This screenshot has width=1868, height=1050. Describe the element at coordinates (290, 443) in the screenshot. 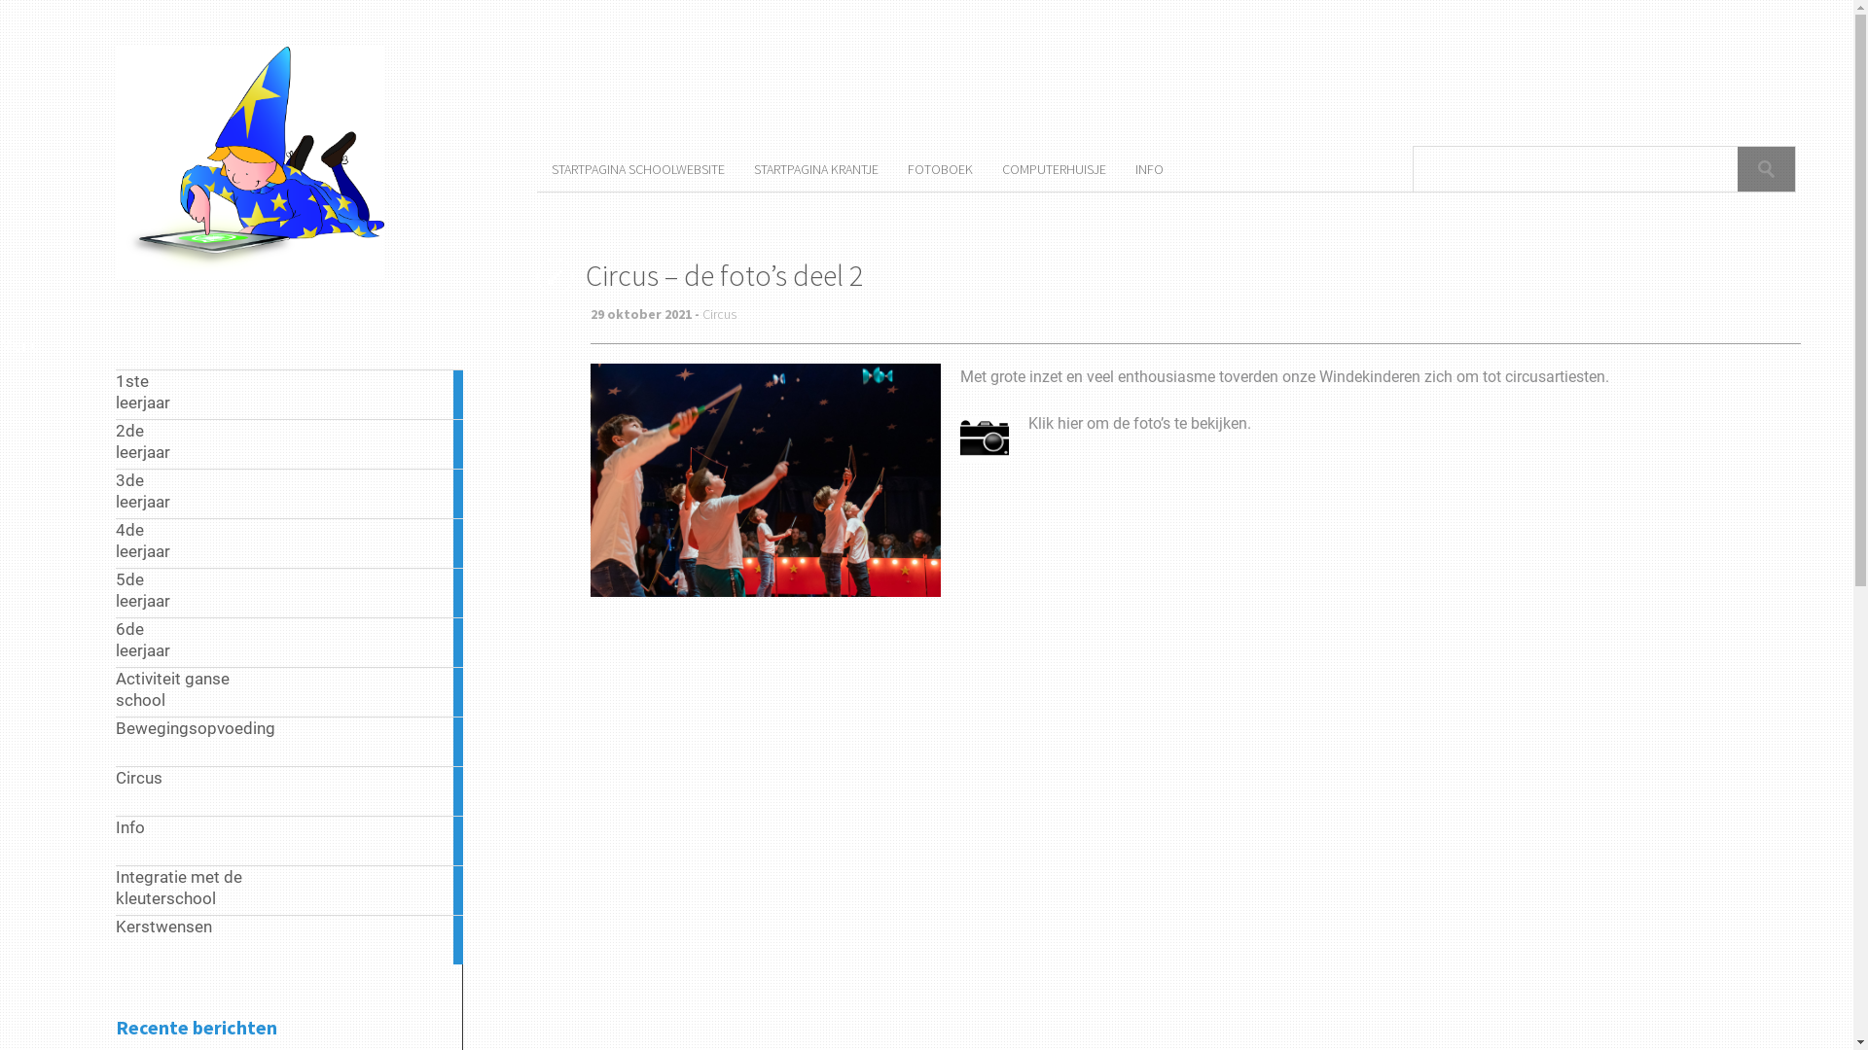

I see `2de leerjaar` at that location.